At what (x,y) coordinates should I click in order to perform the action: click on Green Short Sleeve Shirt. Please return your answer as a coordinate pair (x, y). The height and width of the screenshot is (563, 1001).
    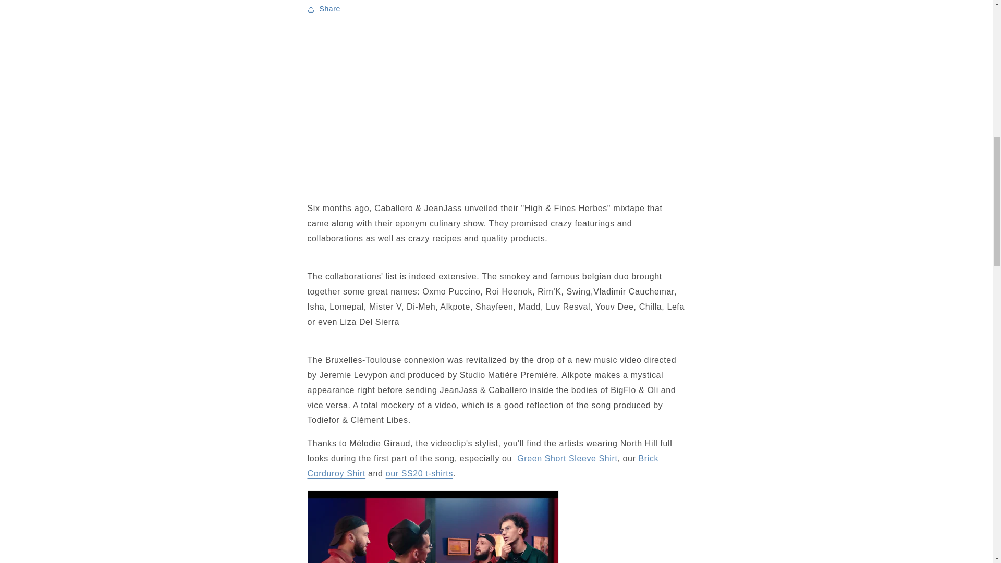
    Looking at the image, I should click on (567, 458).